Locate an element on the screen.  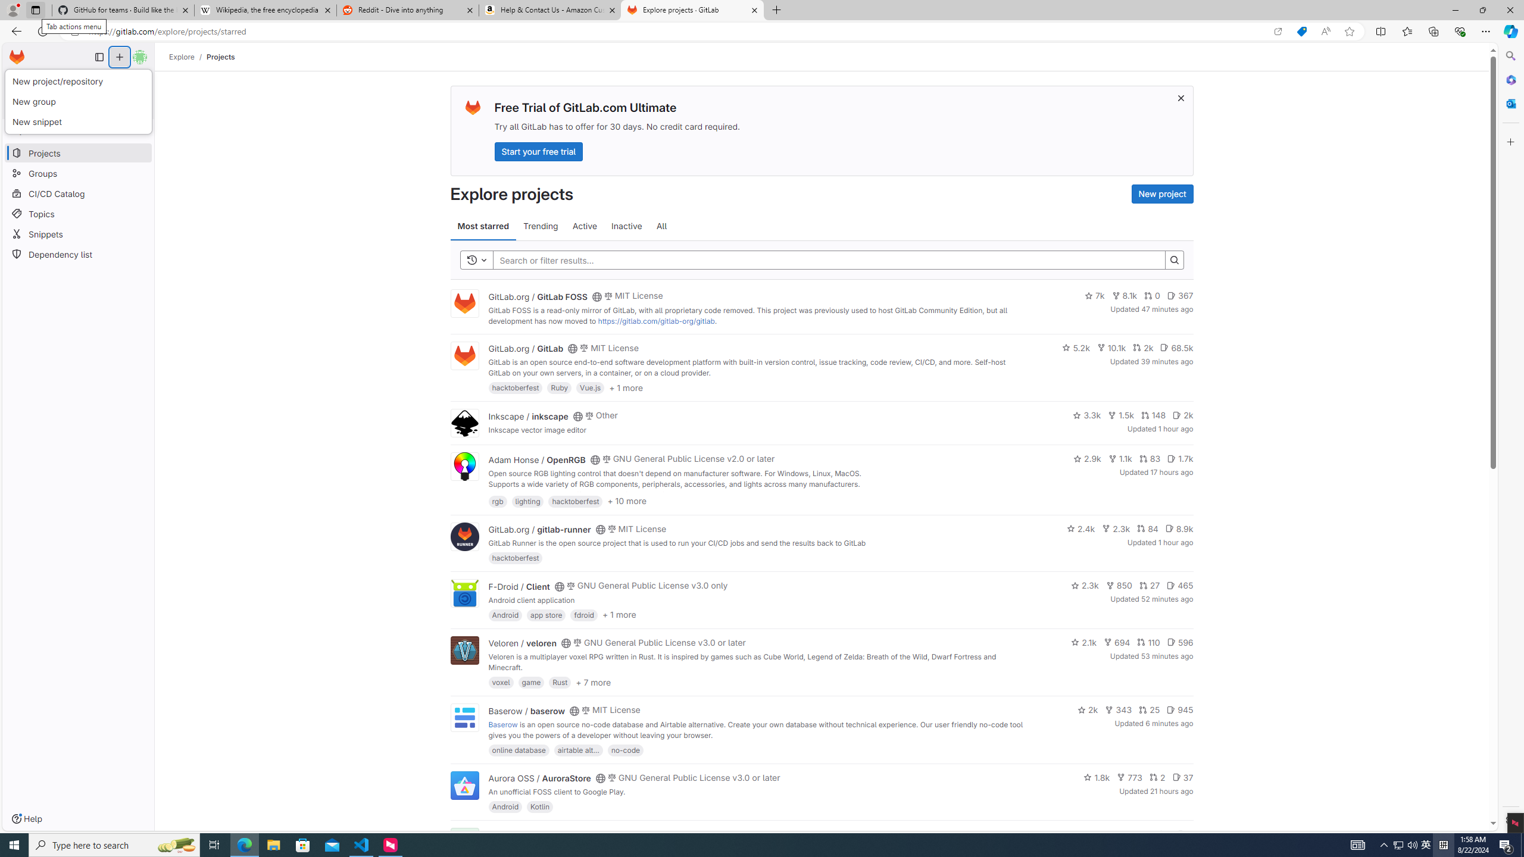
hacktoberfest is located at coordinates (516, 558).